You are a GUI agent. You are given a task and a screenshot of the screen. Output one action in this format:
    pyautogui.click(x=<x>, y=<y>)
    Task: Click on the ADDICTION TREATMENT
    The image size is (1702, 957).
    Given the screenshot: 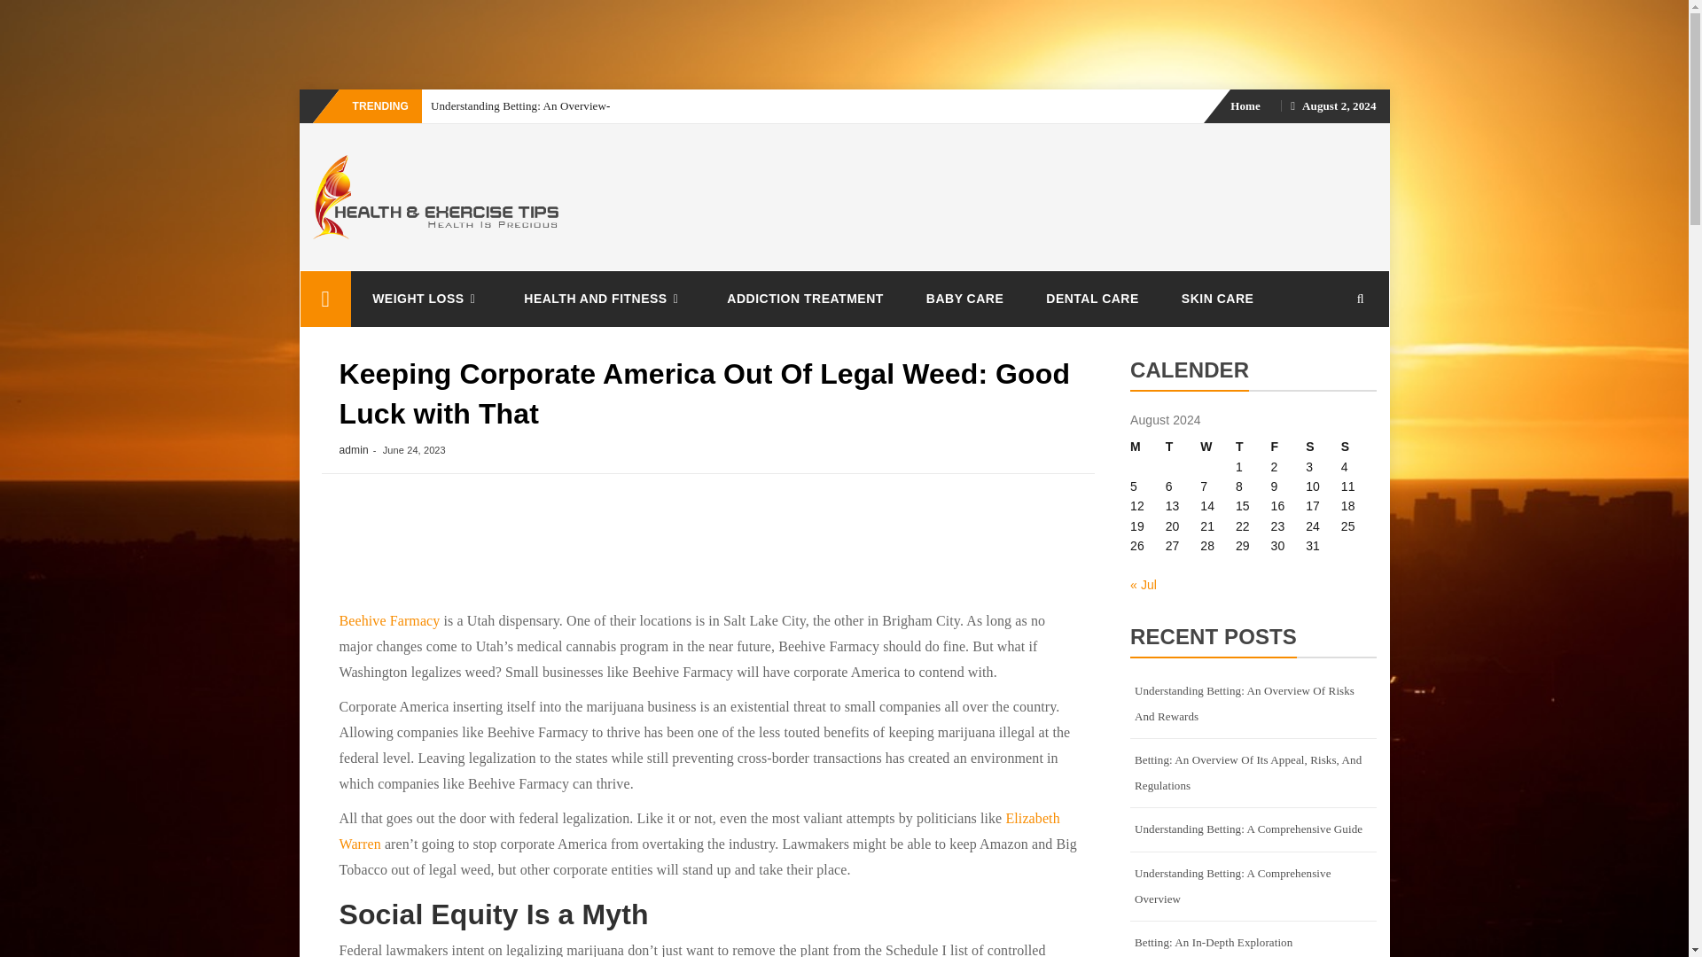 What is the action you would take?
    pyautogui.click(x=805, y=298)
    